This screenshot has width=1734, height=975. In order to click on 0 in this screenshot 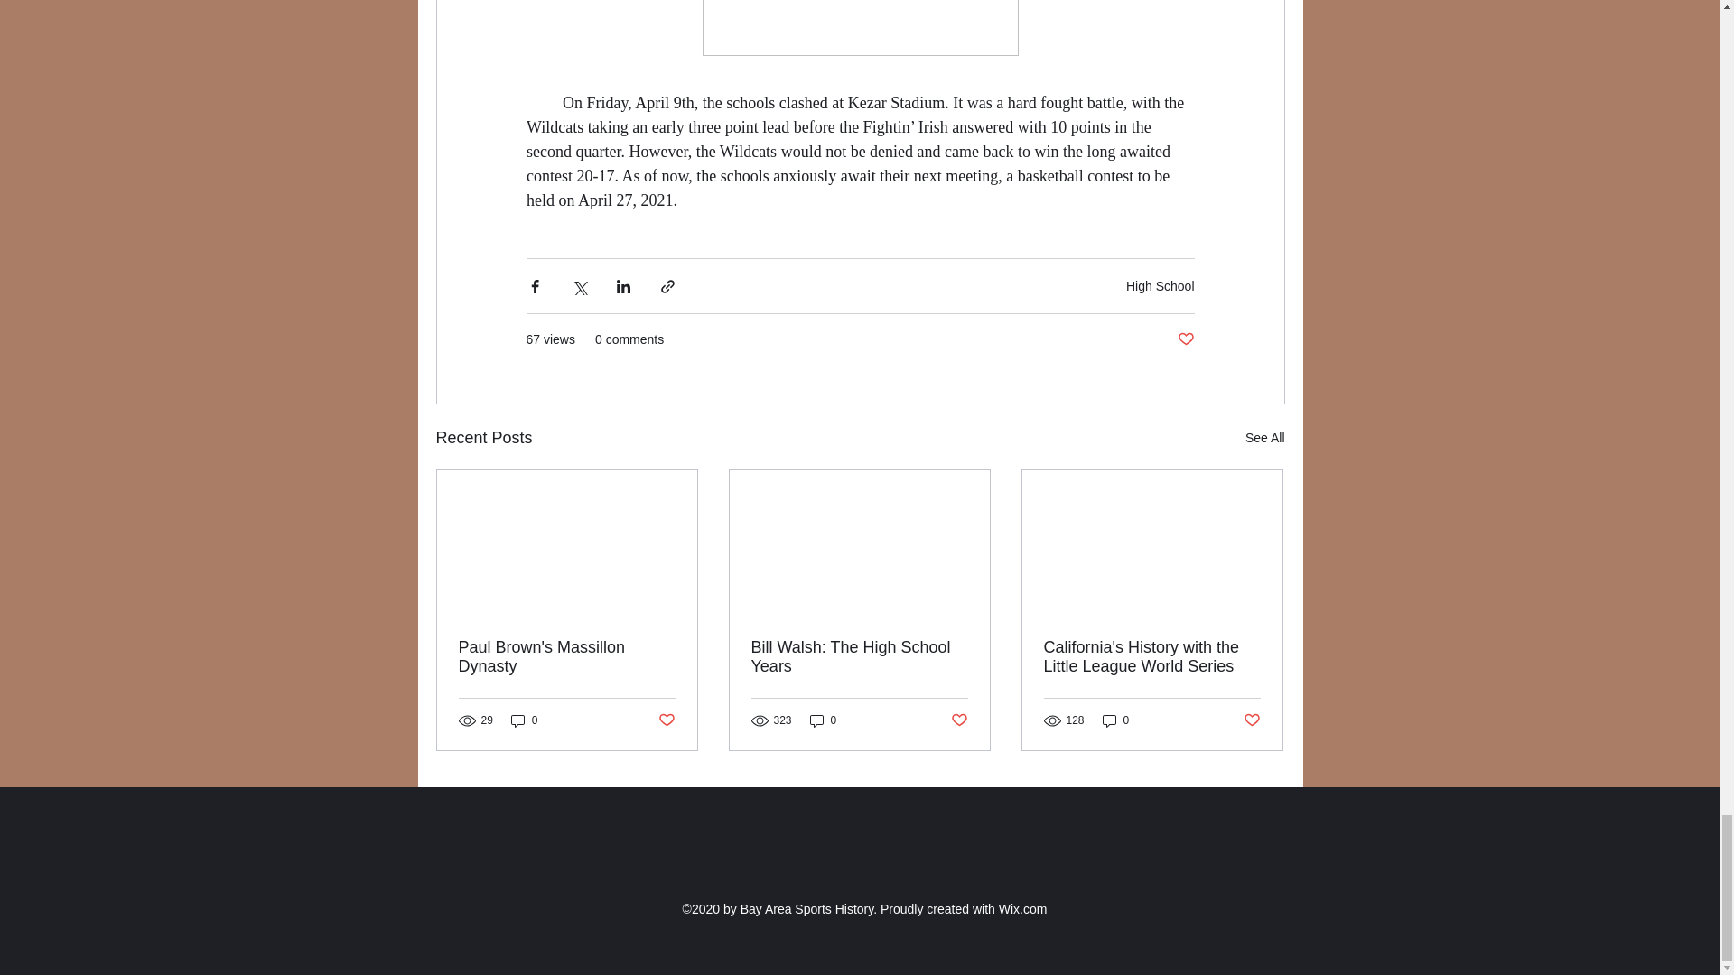, I will do `click(1116, 720)`.